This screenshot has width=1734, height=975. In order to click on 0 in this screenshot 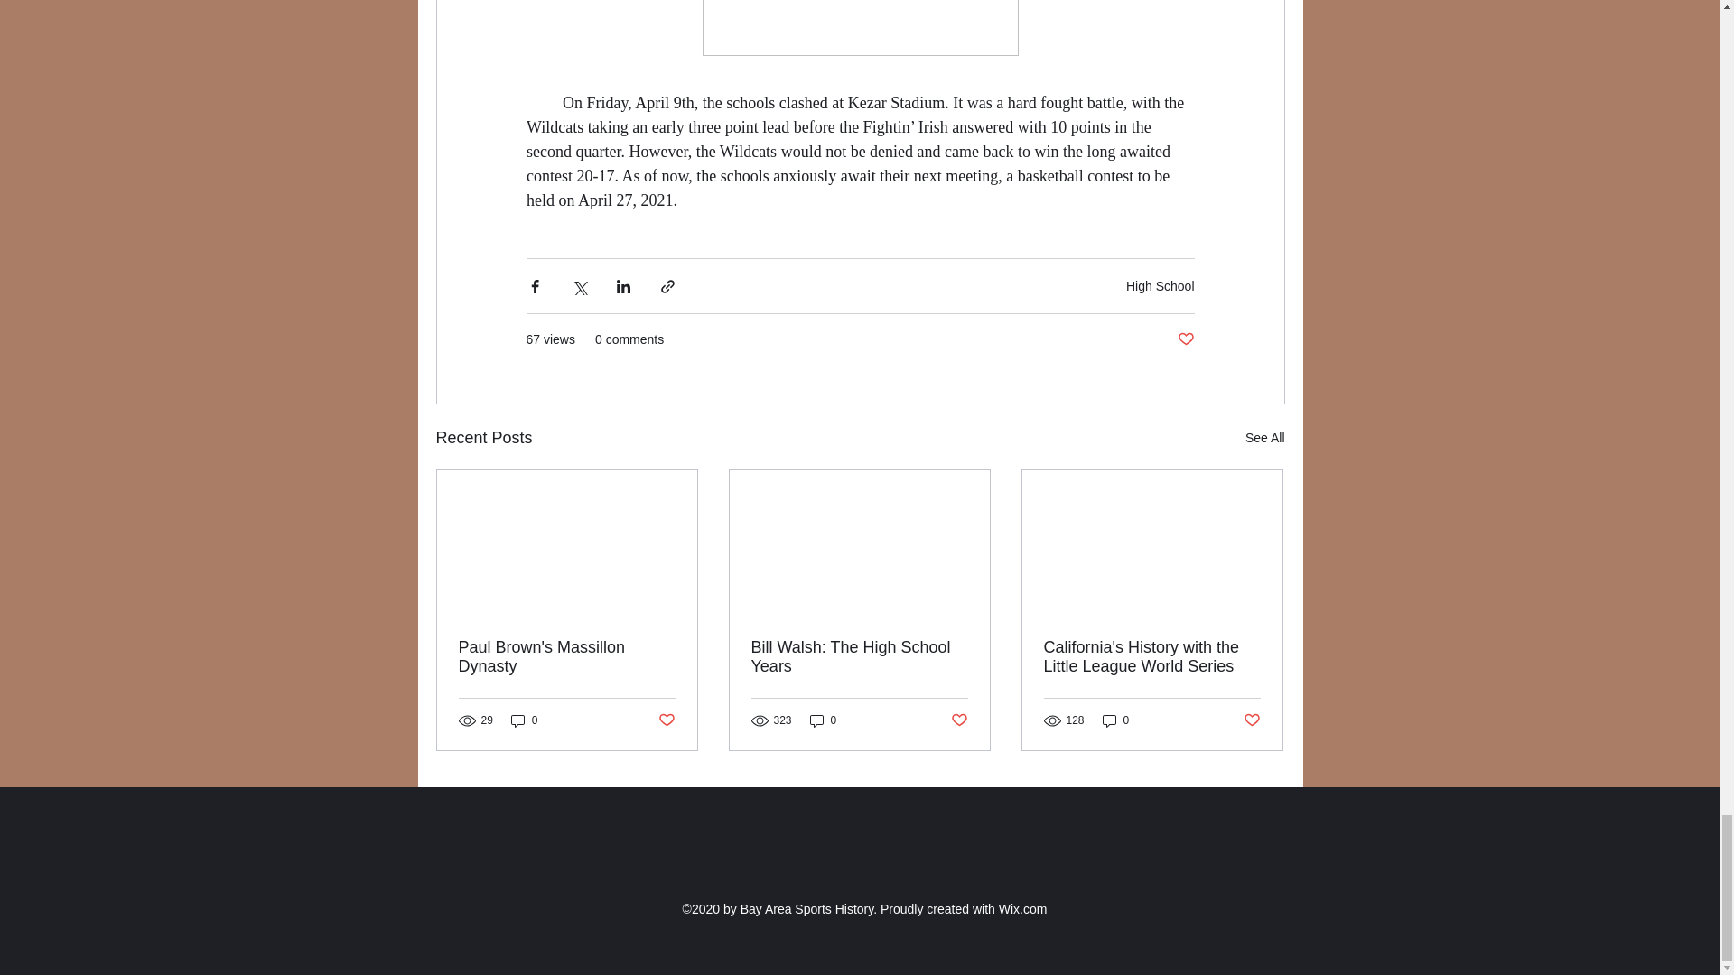, I will do `click(1116, 720)`.